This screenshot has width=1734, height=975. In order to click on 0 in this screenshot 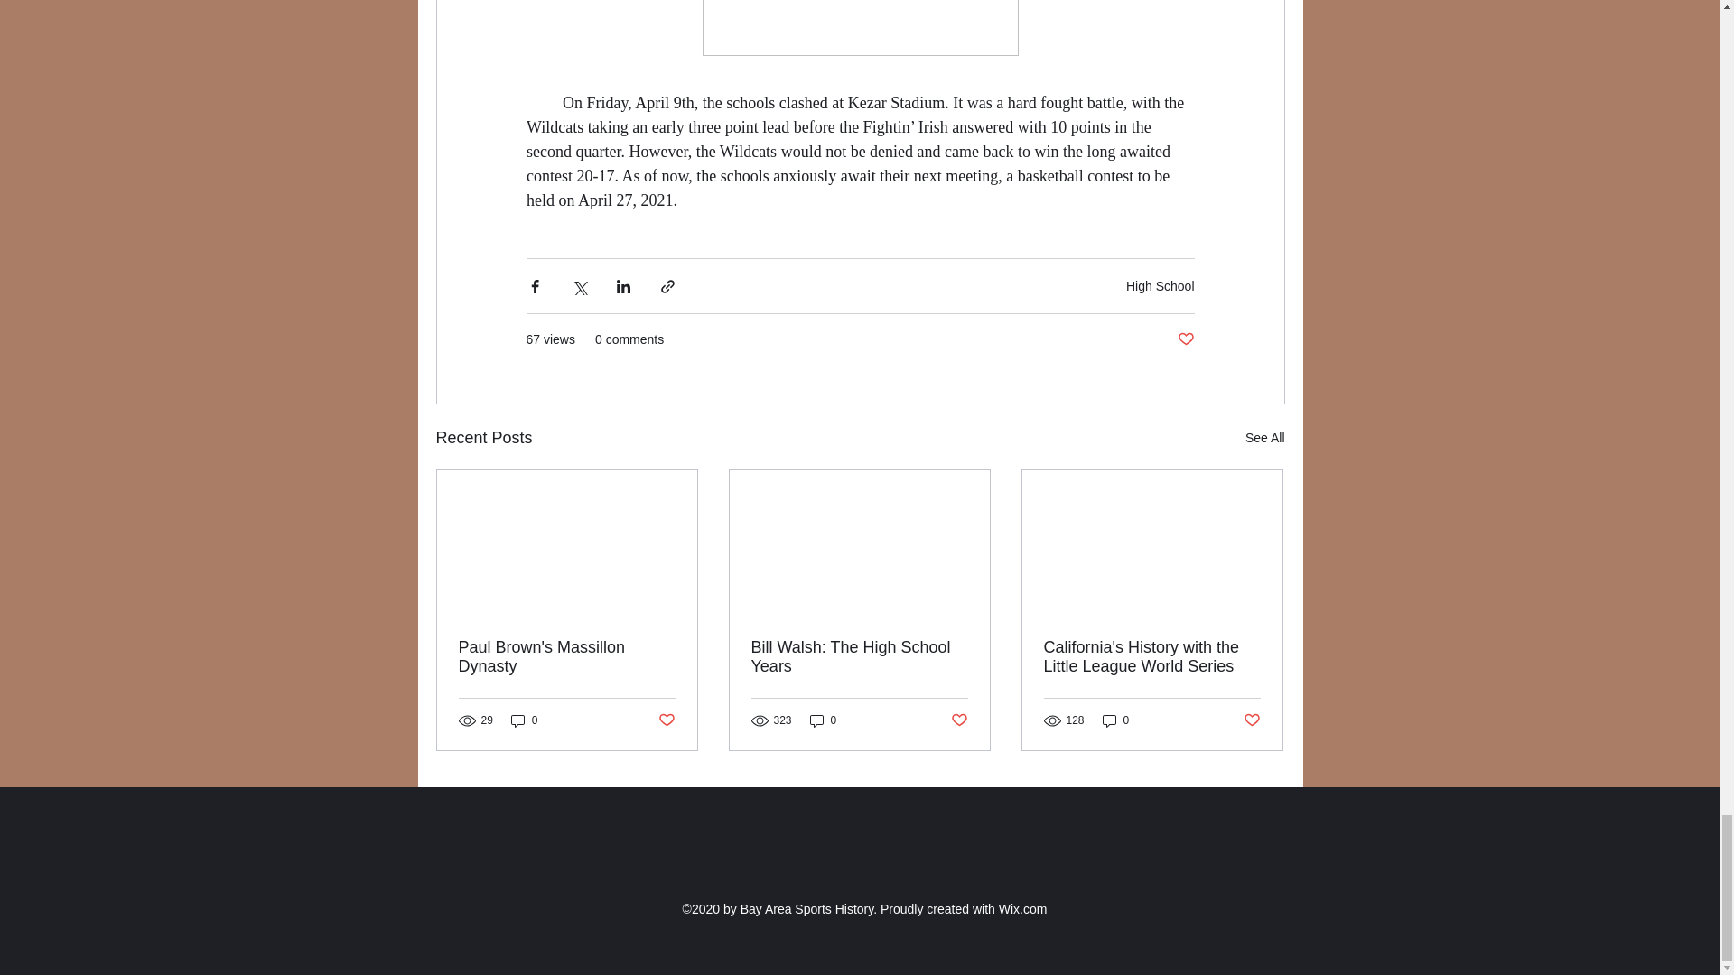, I will do `click(1116, 720)`.